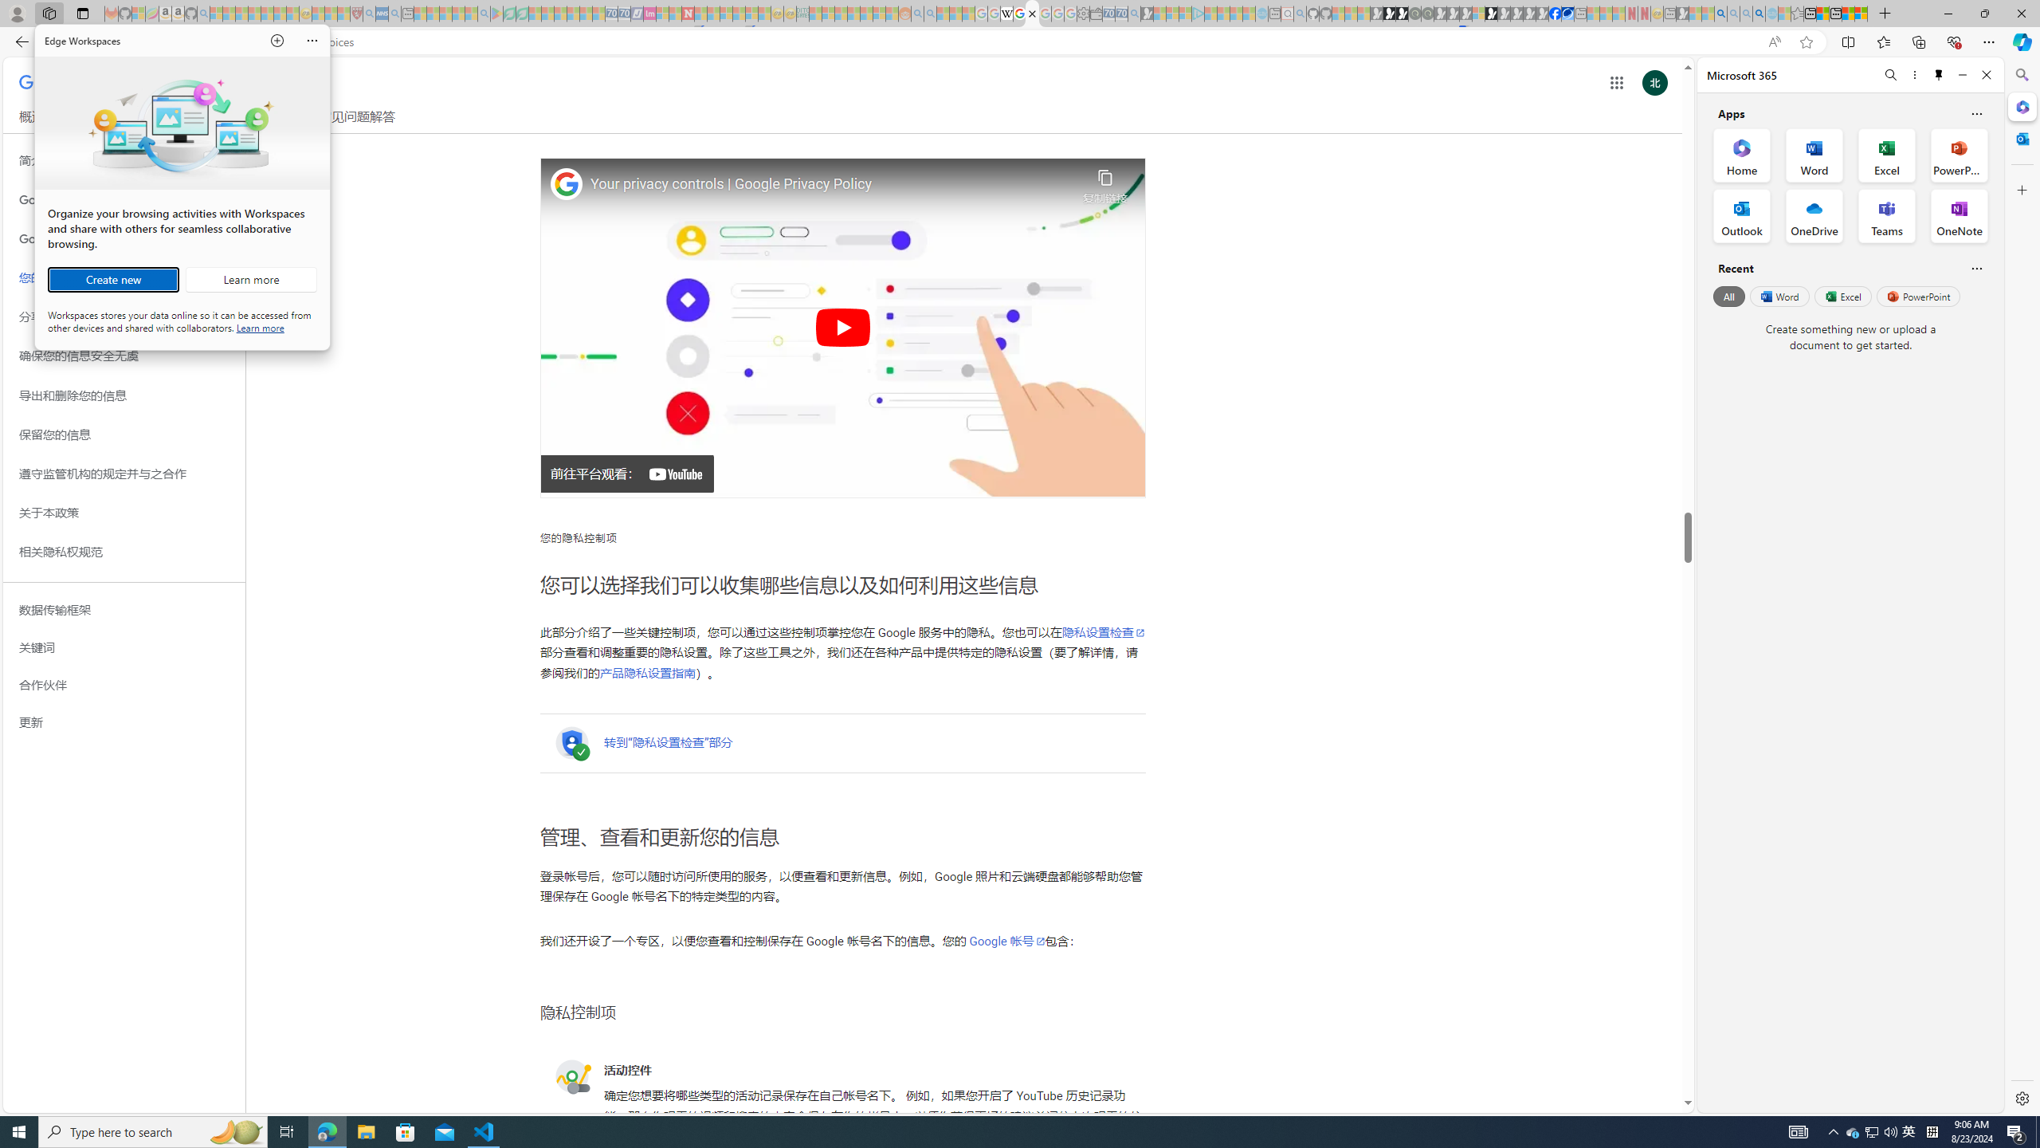 Image resolution: width=2040 pixels, height=1148 pixels. Describe the element at coordinates (250, 280) in the screenshot. I see `Learn more about Workspaces` at that location.